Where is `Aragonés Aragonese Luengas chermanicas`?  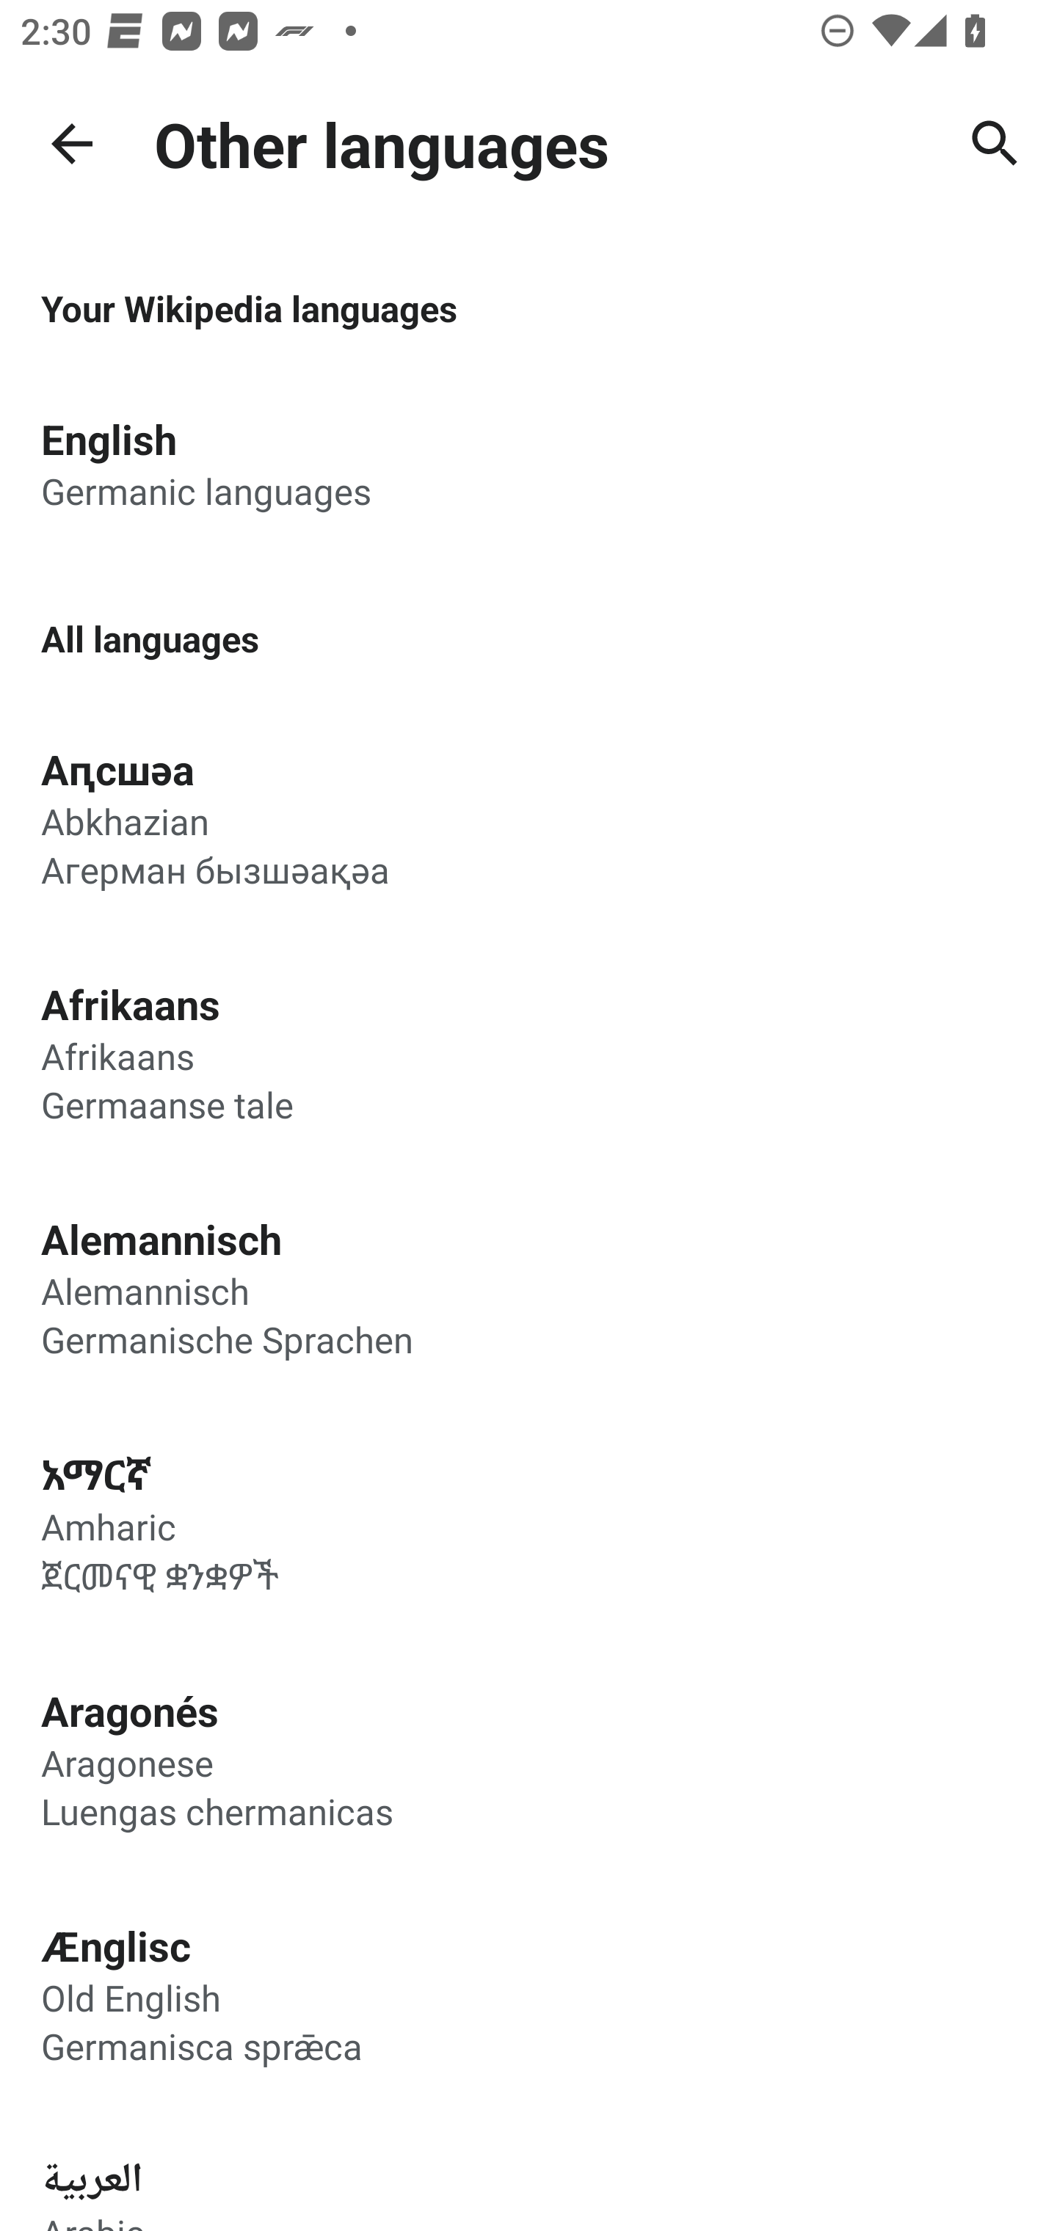
Aragonés Aragonese Luengas chermanicas is located at coordinates (528, 1758).